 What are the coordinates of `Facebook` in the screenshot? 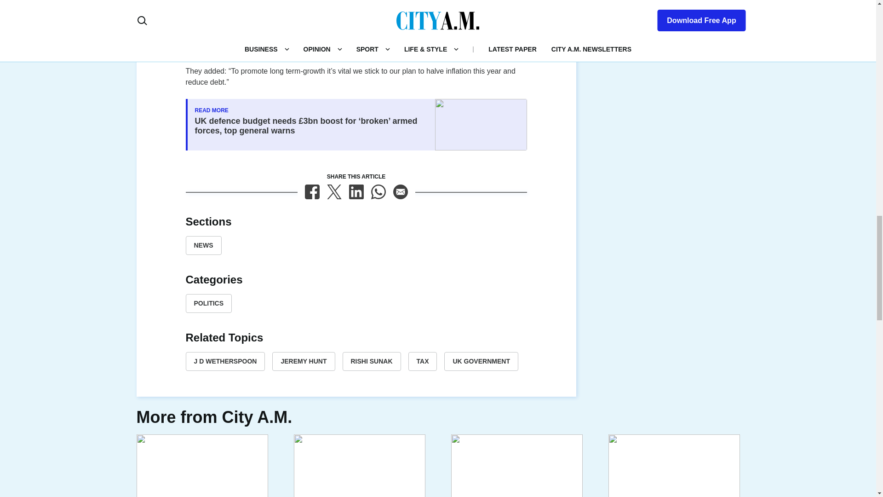 It's located at (312, 191).